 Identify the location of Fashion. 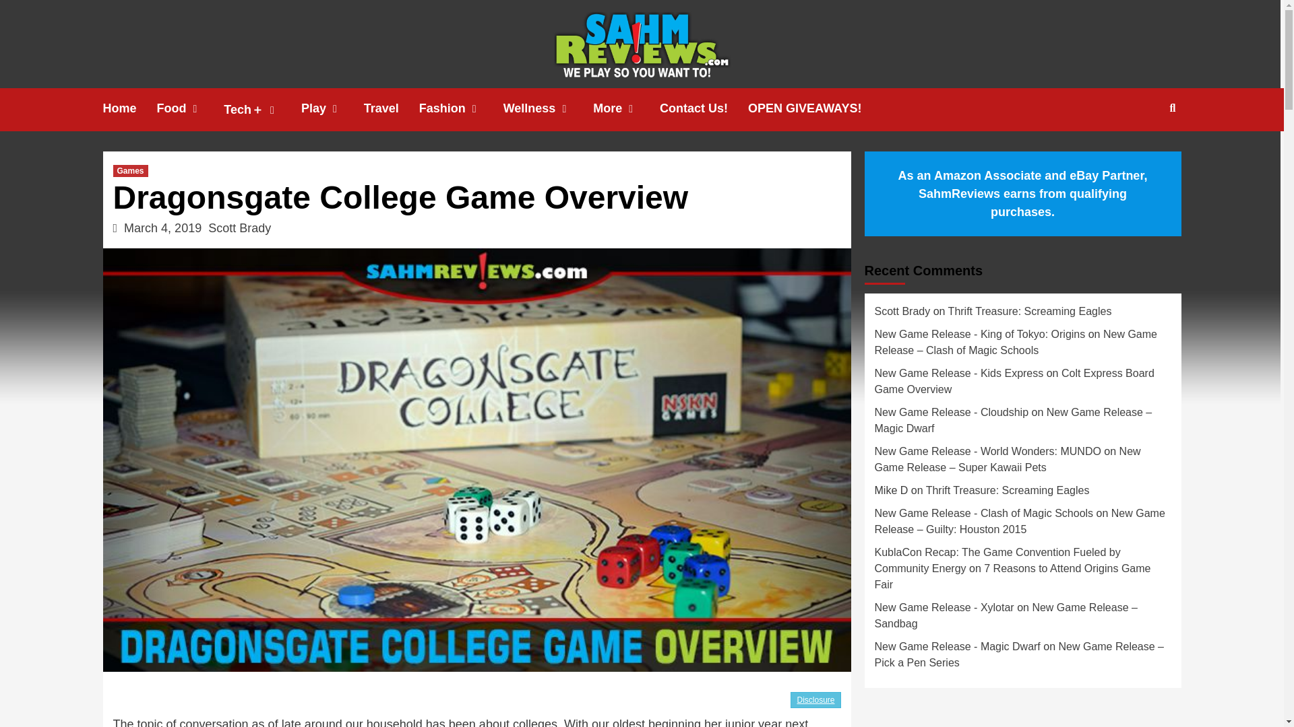
(461, 108).